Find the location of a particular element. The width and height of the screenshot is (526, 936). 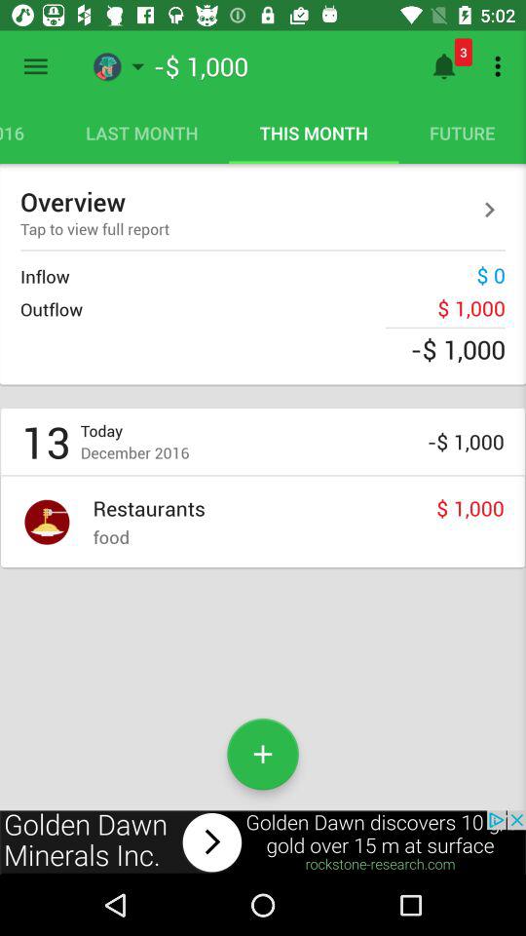

click on the plus symbol in green color is located at coordinates (263, 755).